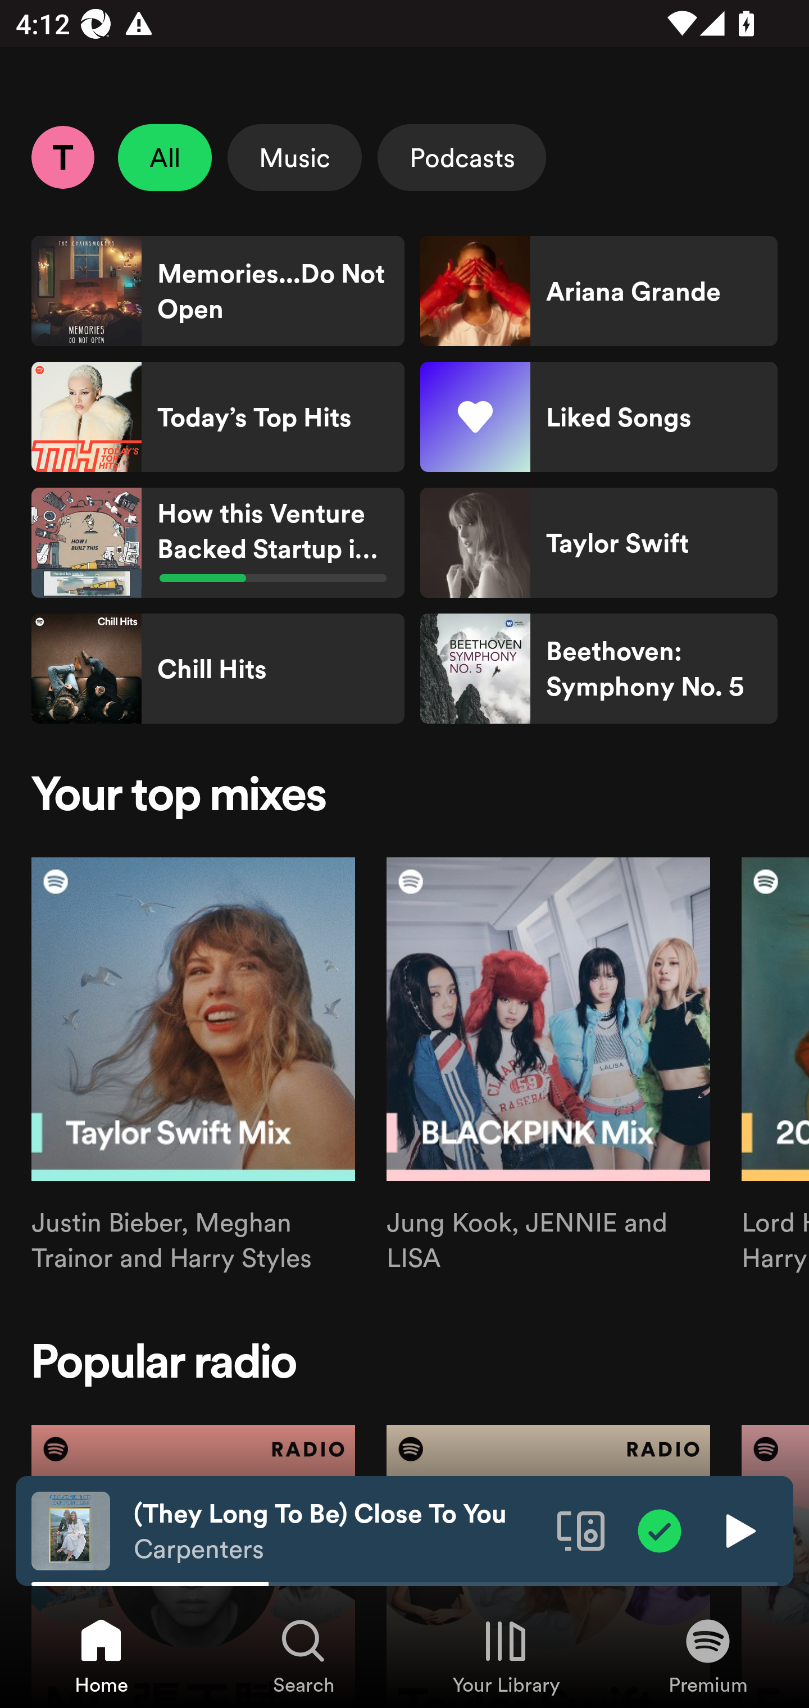 This screenshot has width=809, height=1708. What do you see at coordinates (708, 1655) in the screenshot?
I see `Premium, Tab 4 of 4 Premium Premium` at bounding box center [708, 1655].